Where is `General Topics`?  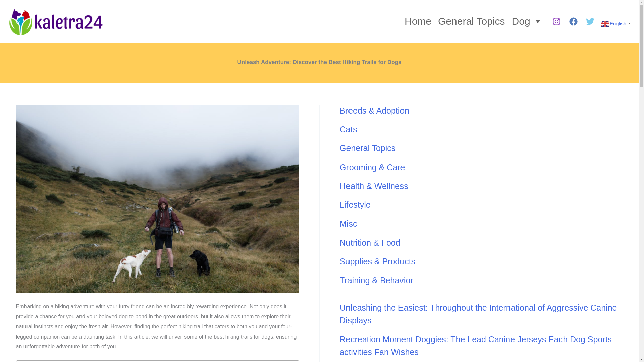 General Topics is located at coordinates (472, 21).